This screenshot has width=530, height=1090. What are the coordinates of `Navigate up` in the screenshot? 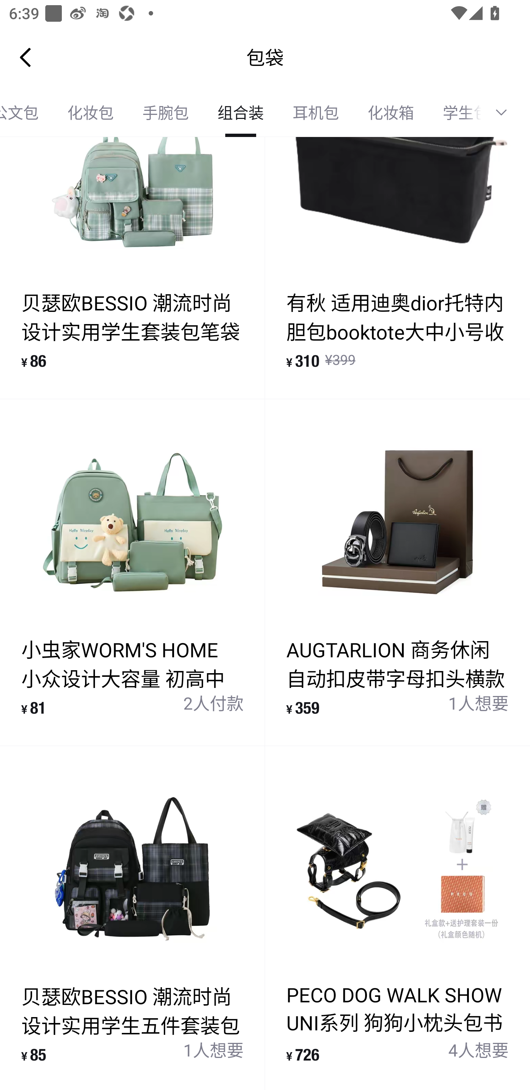 It's located at (25, 57).